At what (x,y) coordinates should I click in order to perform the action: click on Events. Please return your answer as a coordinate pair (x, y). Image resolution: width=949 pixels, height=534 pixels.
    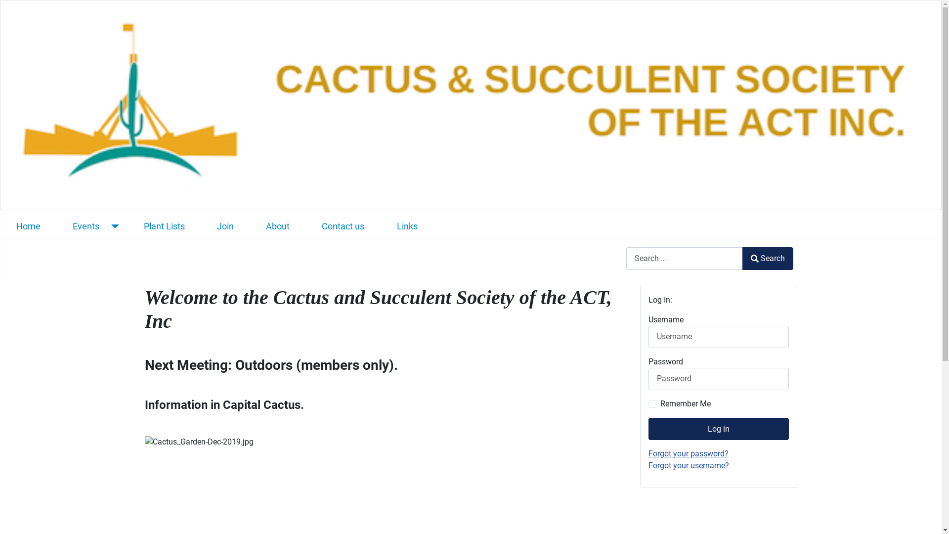
    Looking at the image, I should click on (86, 226).